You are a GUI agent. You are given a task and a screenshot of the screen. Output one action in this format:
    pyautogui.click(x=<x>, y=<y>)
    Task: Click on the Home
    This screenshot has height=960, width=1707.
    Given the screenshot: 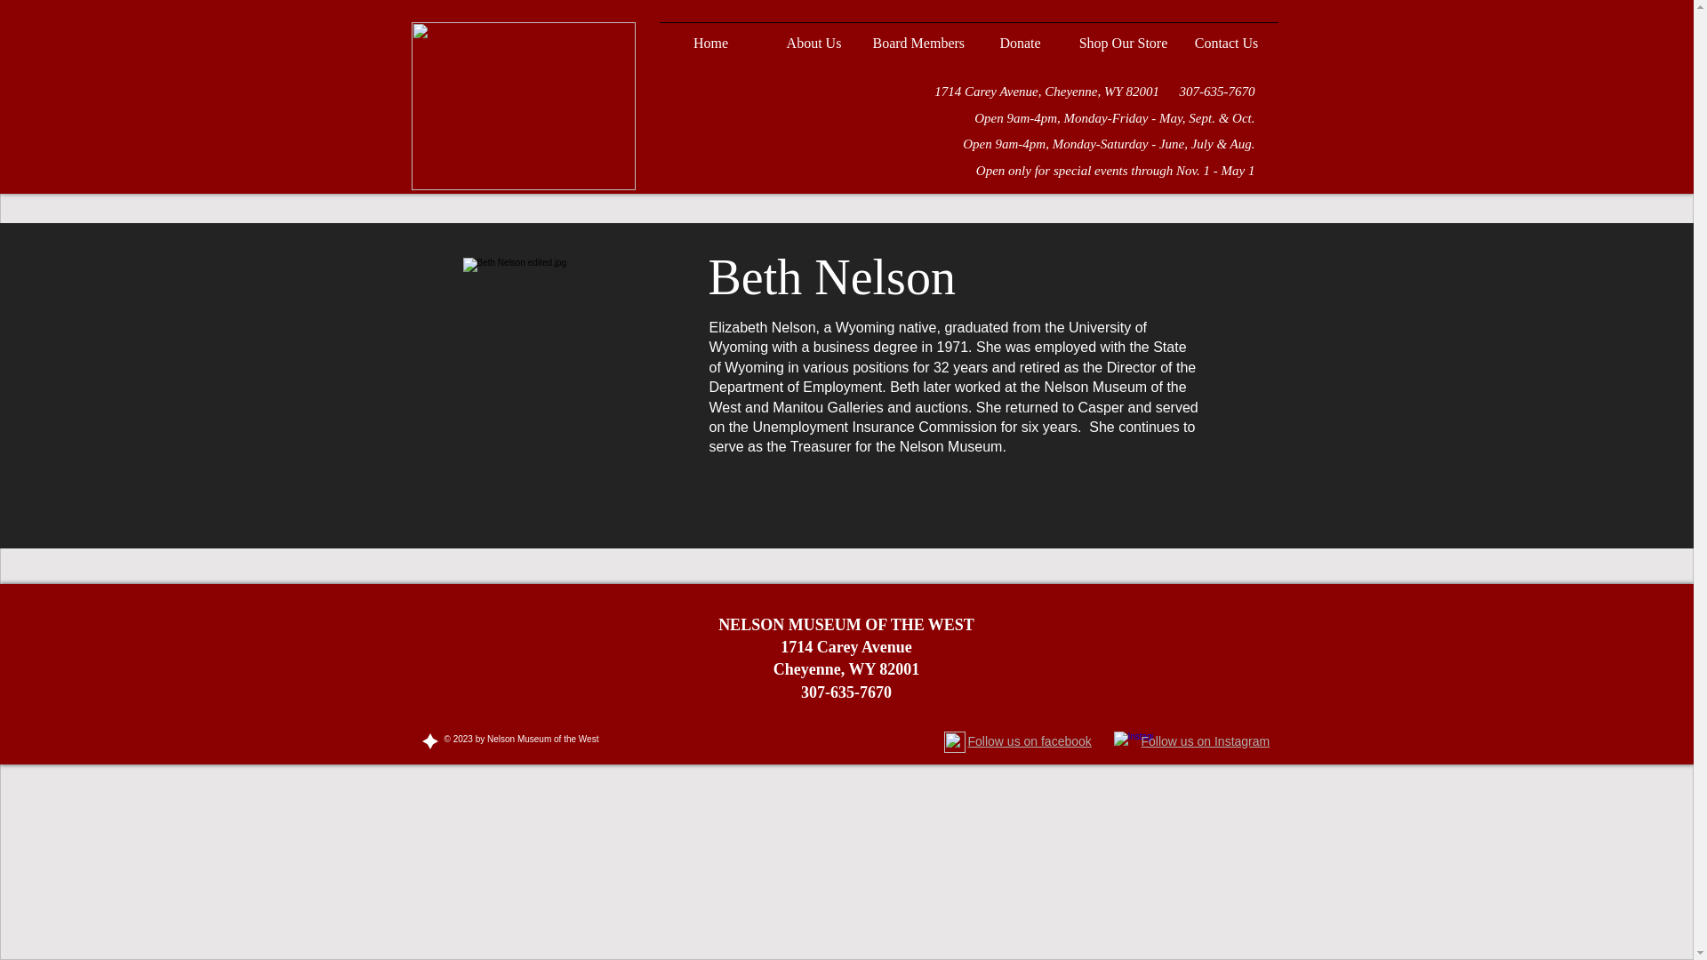 What is the action you would take?
    pyautogui.click(x=711, y=36)
    